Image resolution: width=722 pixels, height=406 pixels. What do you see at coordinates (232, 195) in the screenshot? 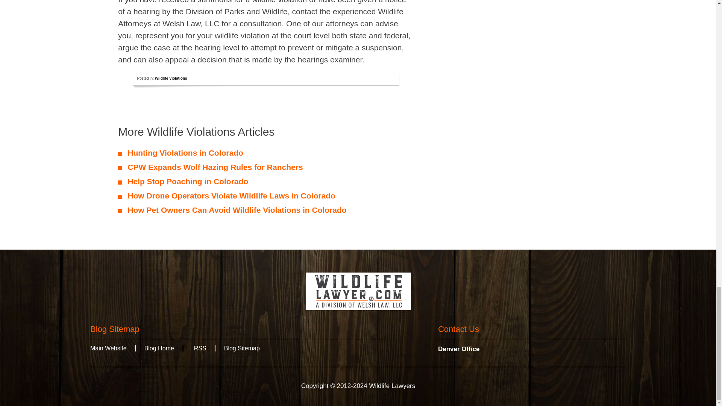
I see `How Drone Operators Violate Wildlife Laws in Colorado` at bounding box center [232, 195].